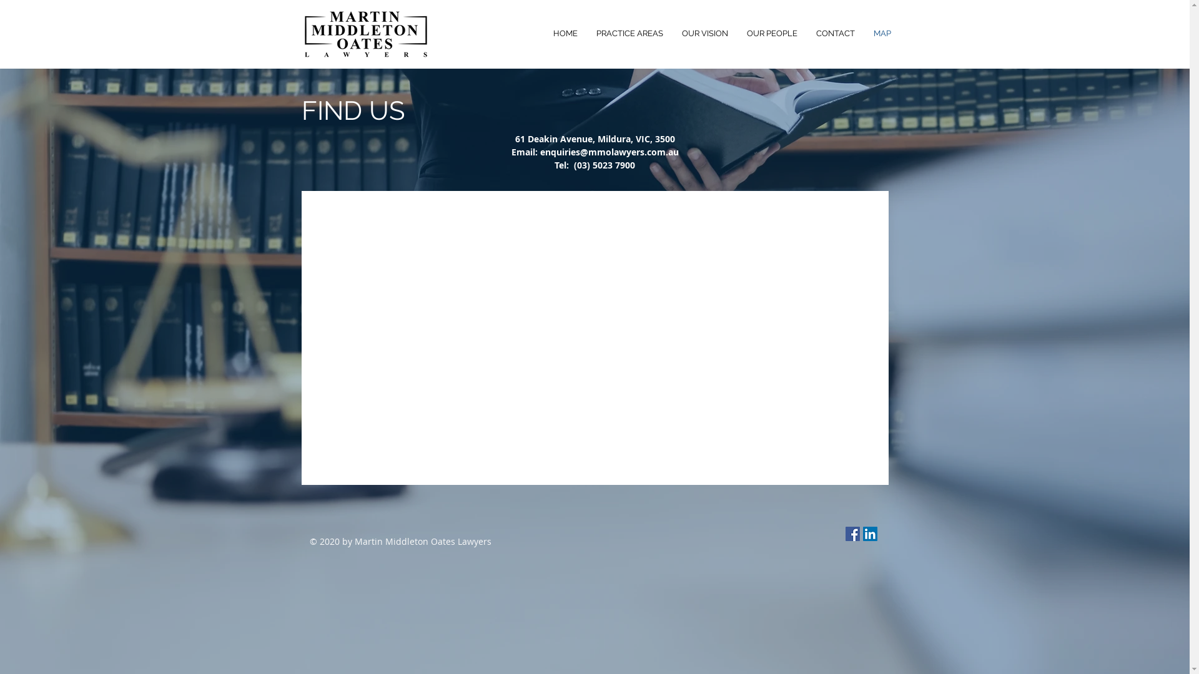 The height and width of the screenshot is (674, 1199). What do you see at coordinates (629, 34) in the screenshot?
I see `PRACTICE AREAS` at bounding box center [629, 34].